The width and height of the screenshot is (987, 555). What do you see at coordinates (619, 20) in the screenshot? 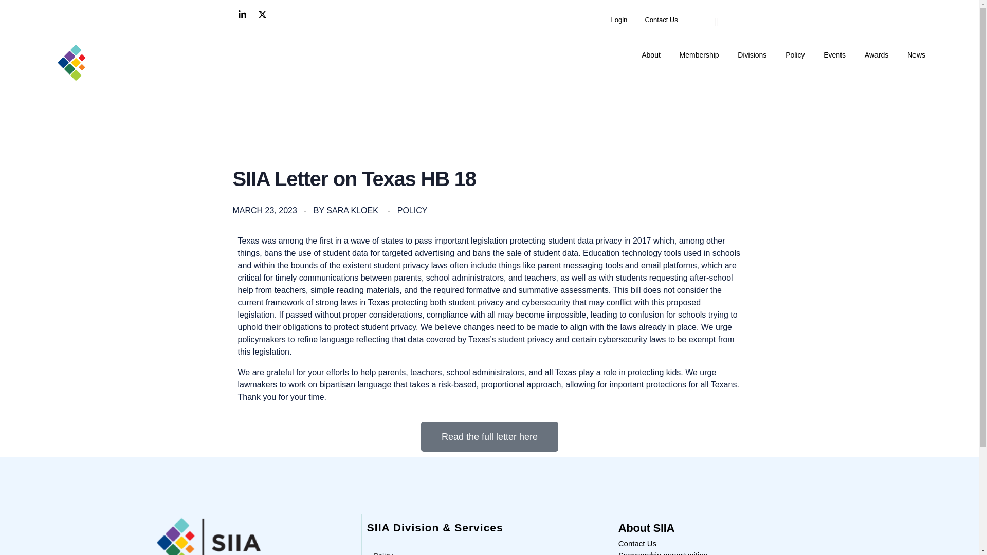
I see `Login` at bounding box center [619, 20].